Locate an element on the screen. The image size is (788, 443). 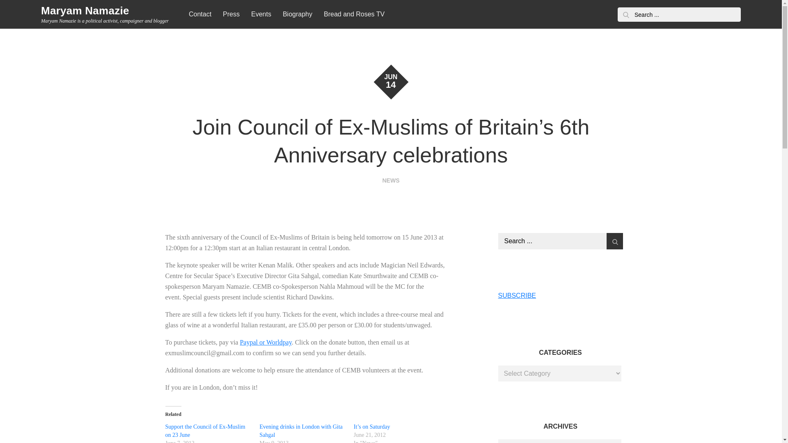
Biography is located at coordinates (298, 14).